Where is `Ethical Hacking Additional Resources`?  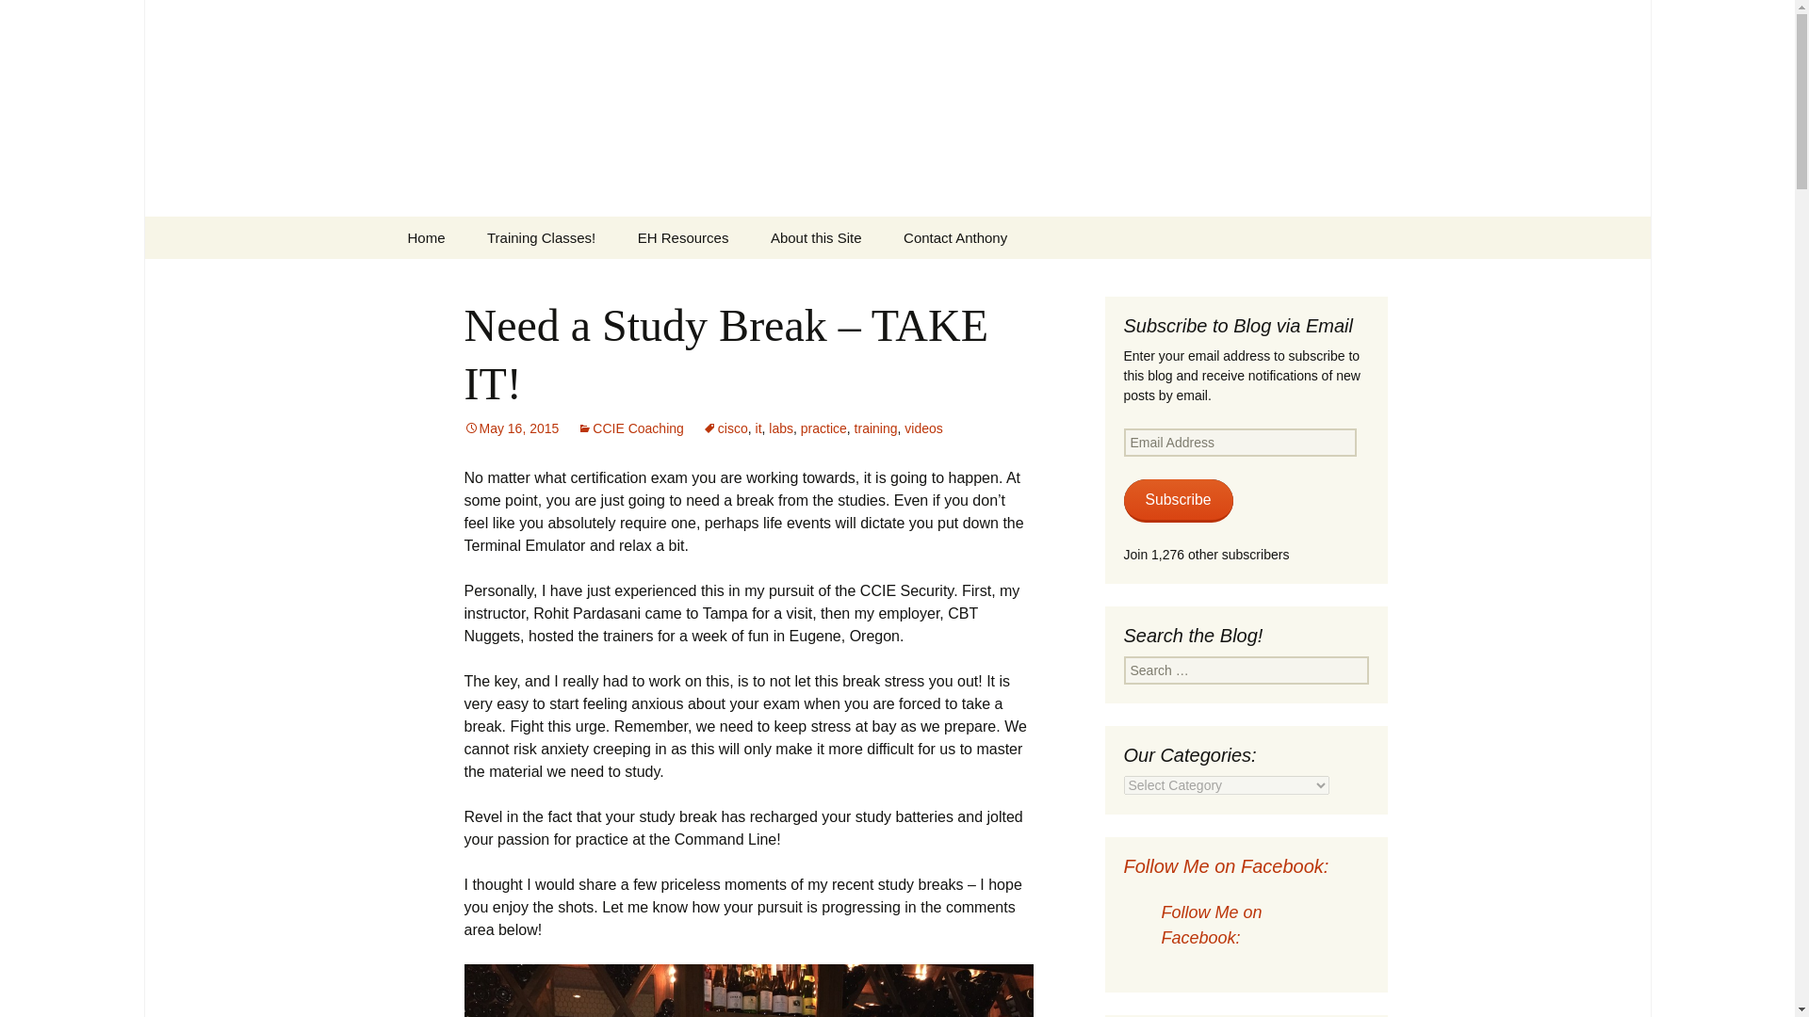 Ethical Hacking Additional Resources is located at coordinates (683, 237).